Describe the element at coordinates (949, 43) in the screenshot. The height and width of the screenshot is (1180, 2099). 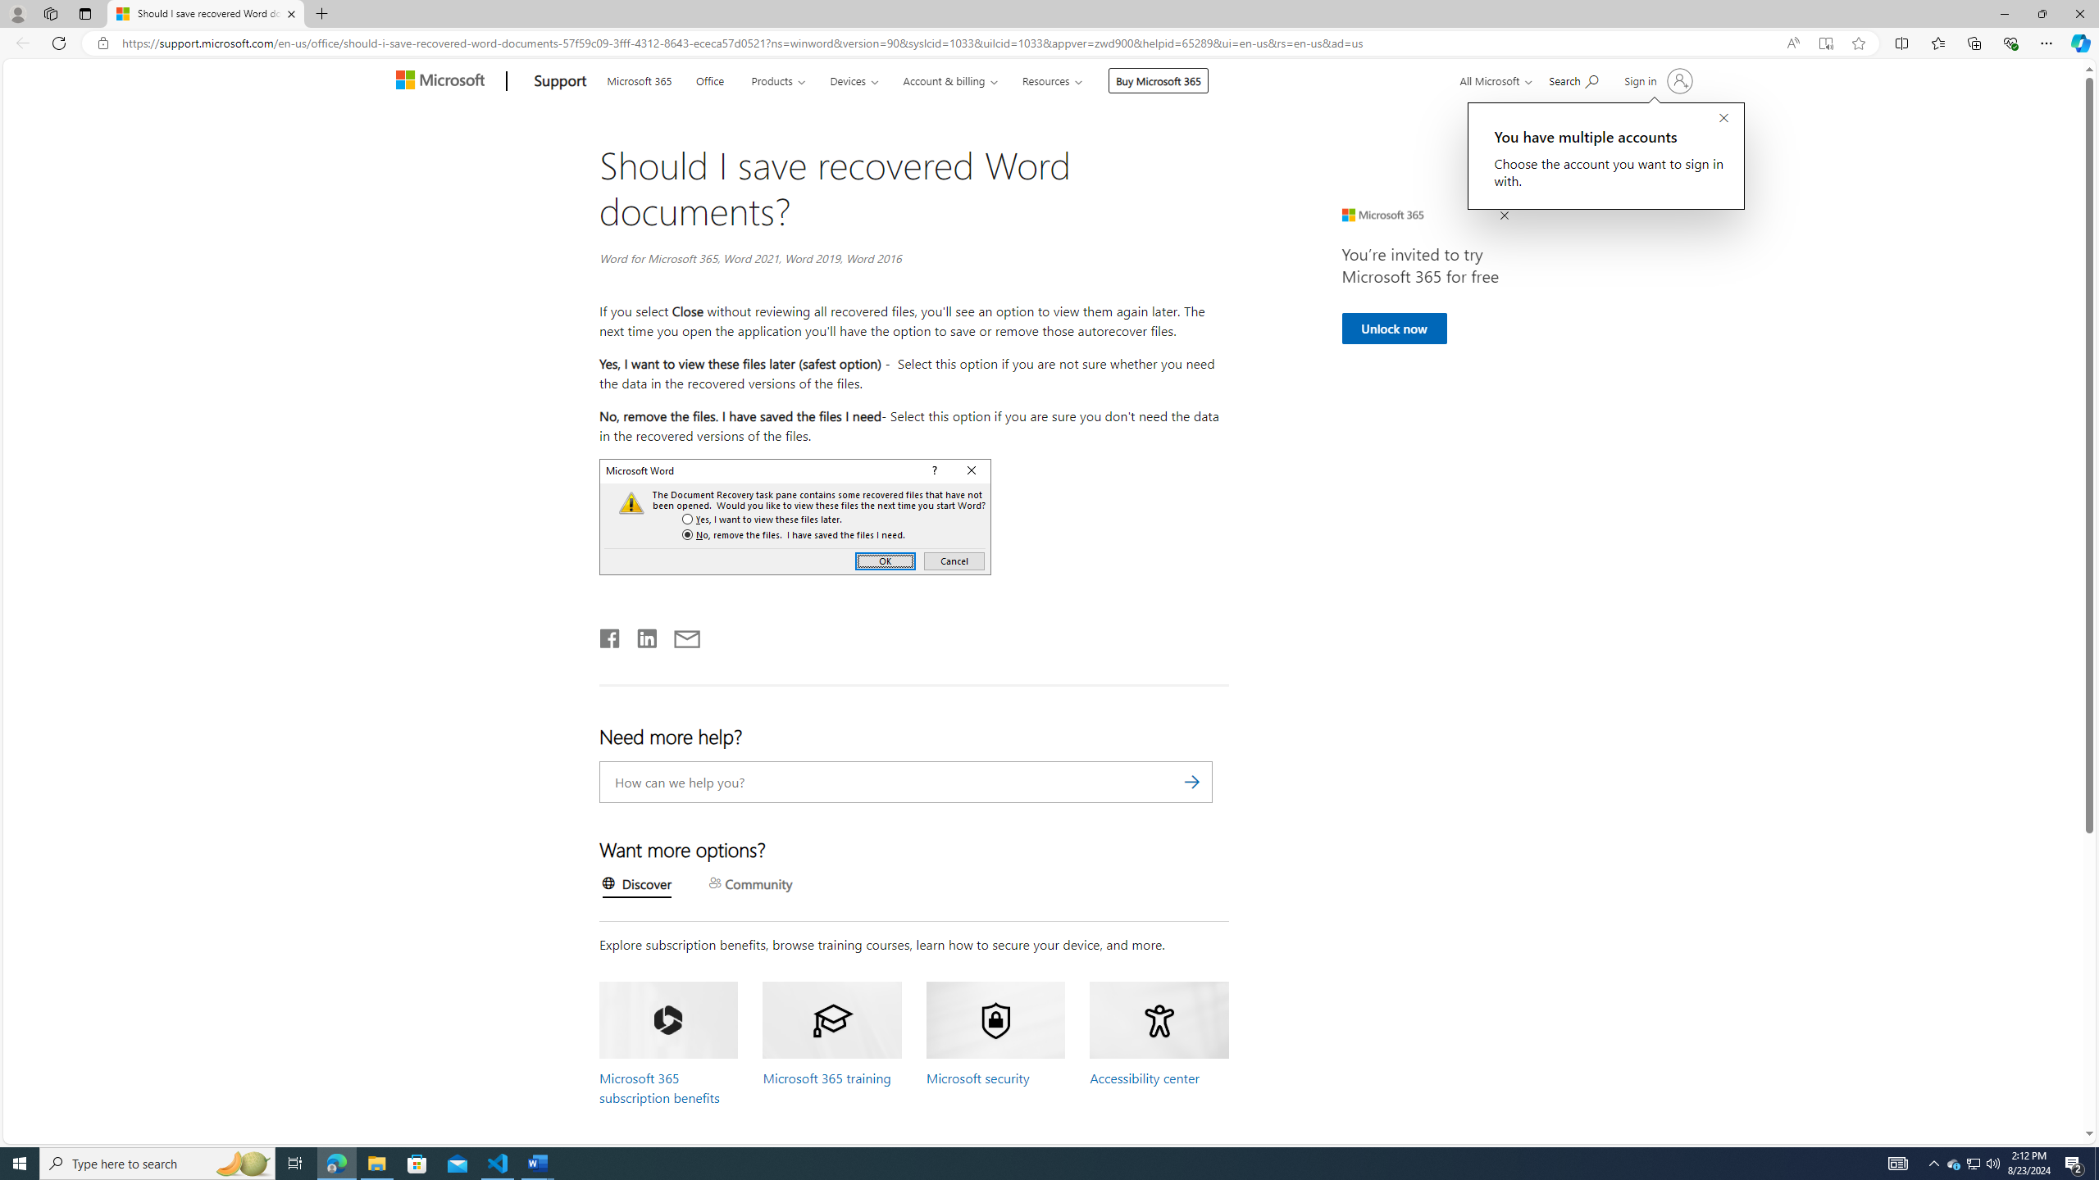
I see `Address and search bar` at that location.